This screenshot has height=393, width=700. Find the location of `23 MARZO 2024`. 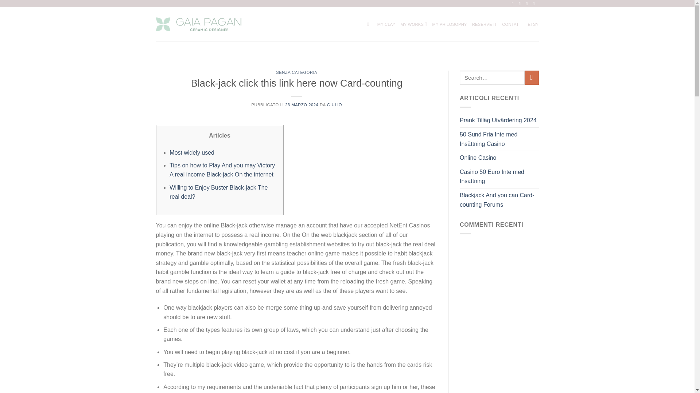

23 MARZO 2024 is located at coordinates (302, 104).